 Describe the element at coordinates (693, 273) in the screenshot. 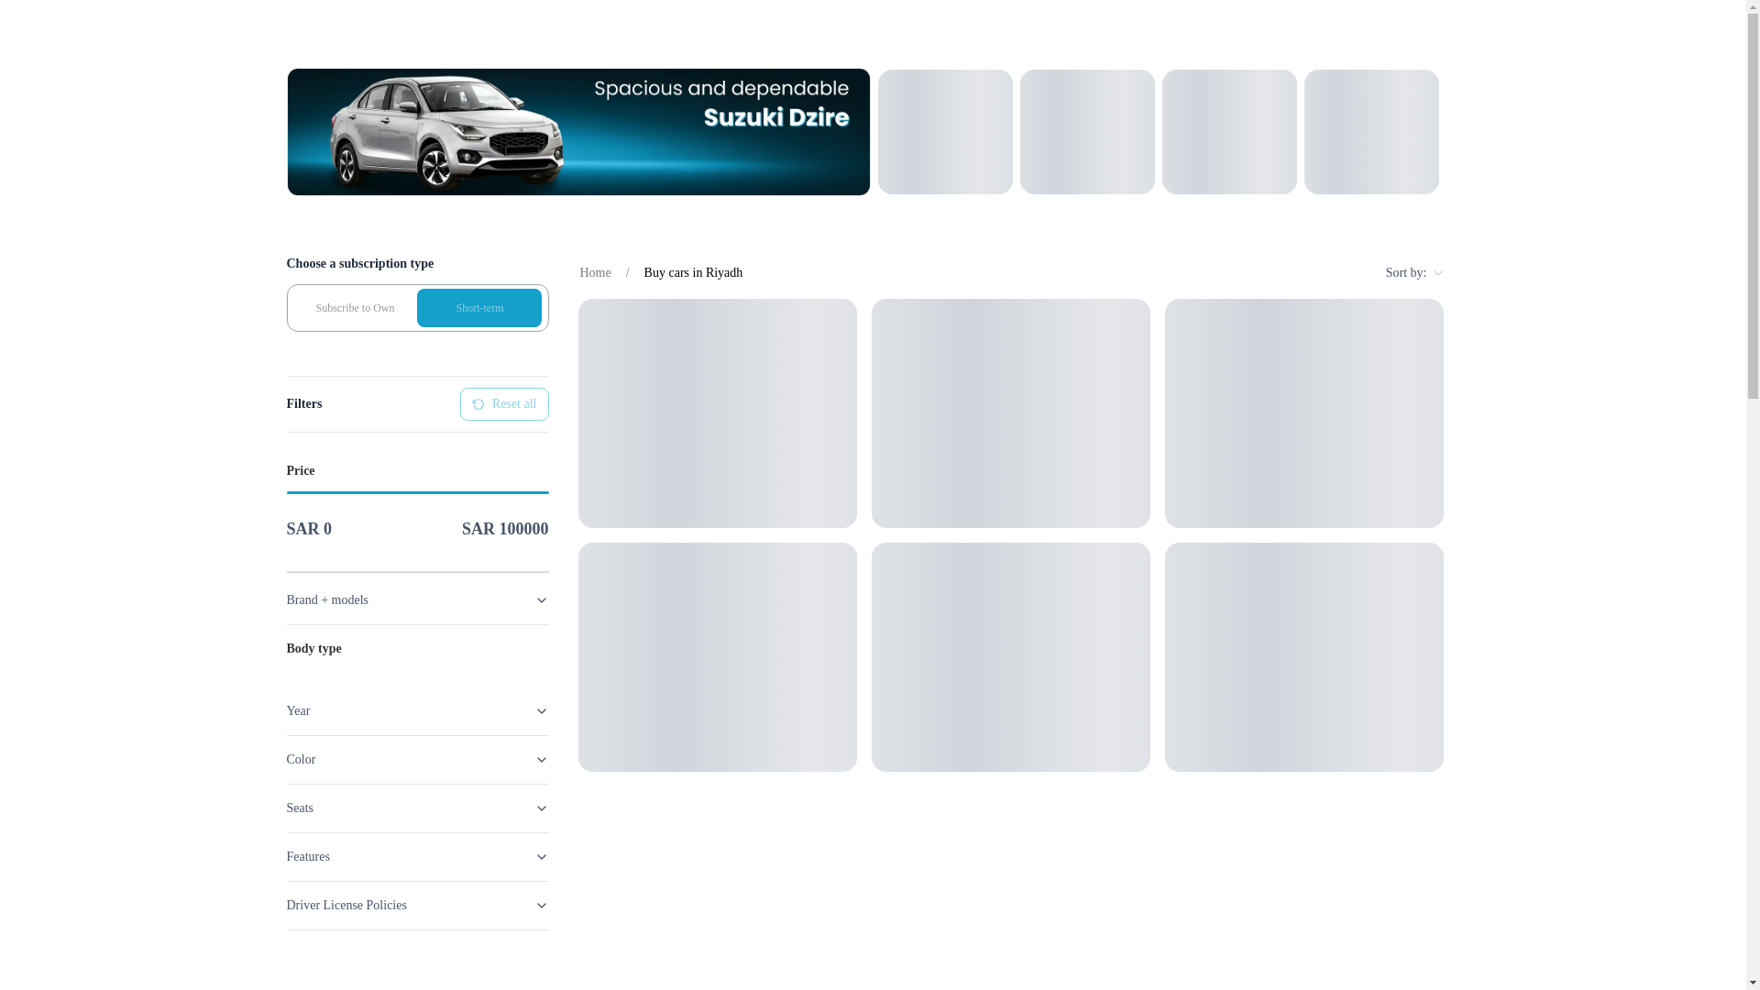

I see `Buy cars in Riyadh` at that location.